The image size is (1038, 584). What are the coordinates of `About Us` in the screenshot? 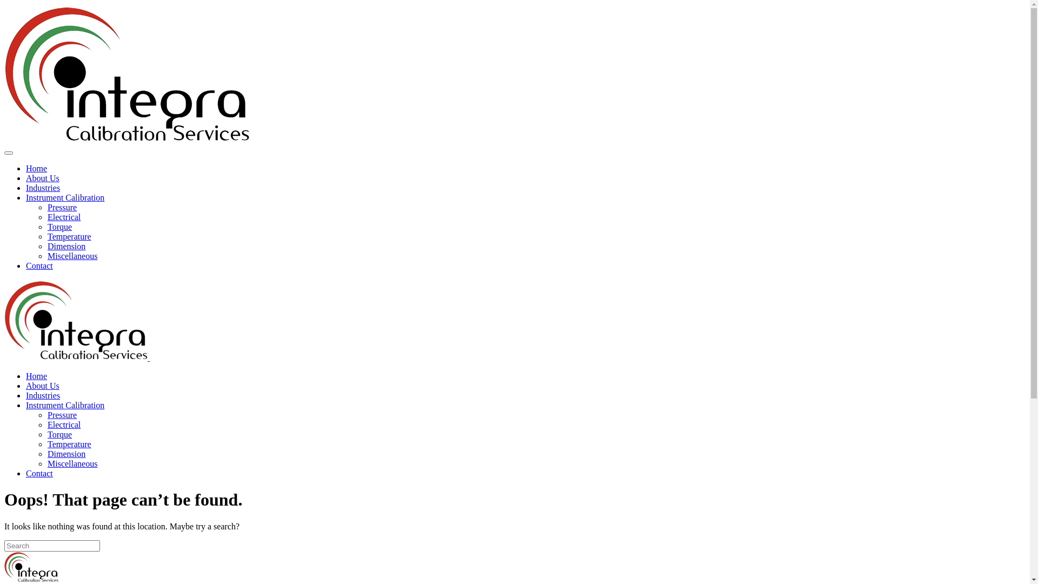 It's located at (43, 386).